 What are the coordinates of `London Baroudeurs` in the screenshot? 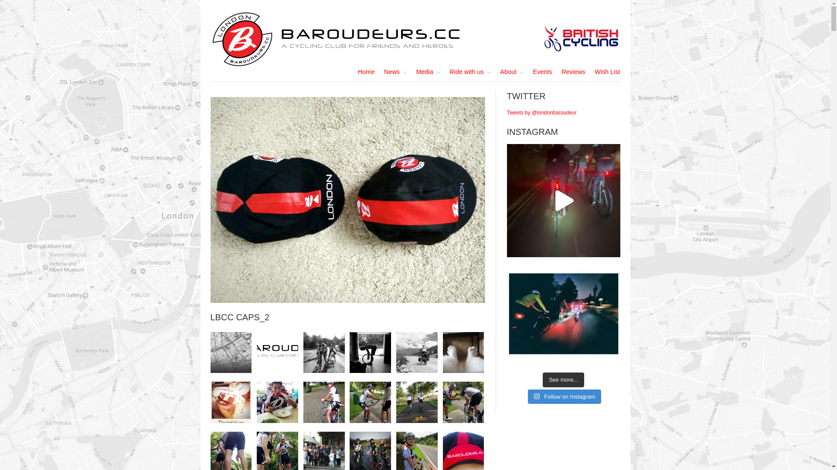 It's located at (415, 38).